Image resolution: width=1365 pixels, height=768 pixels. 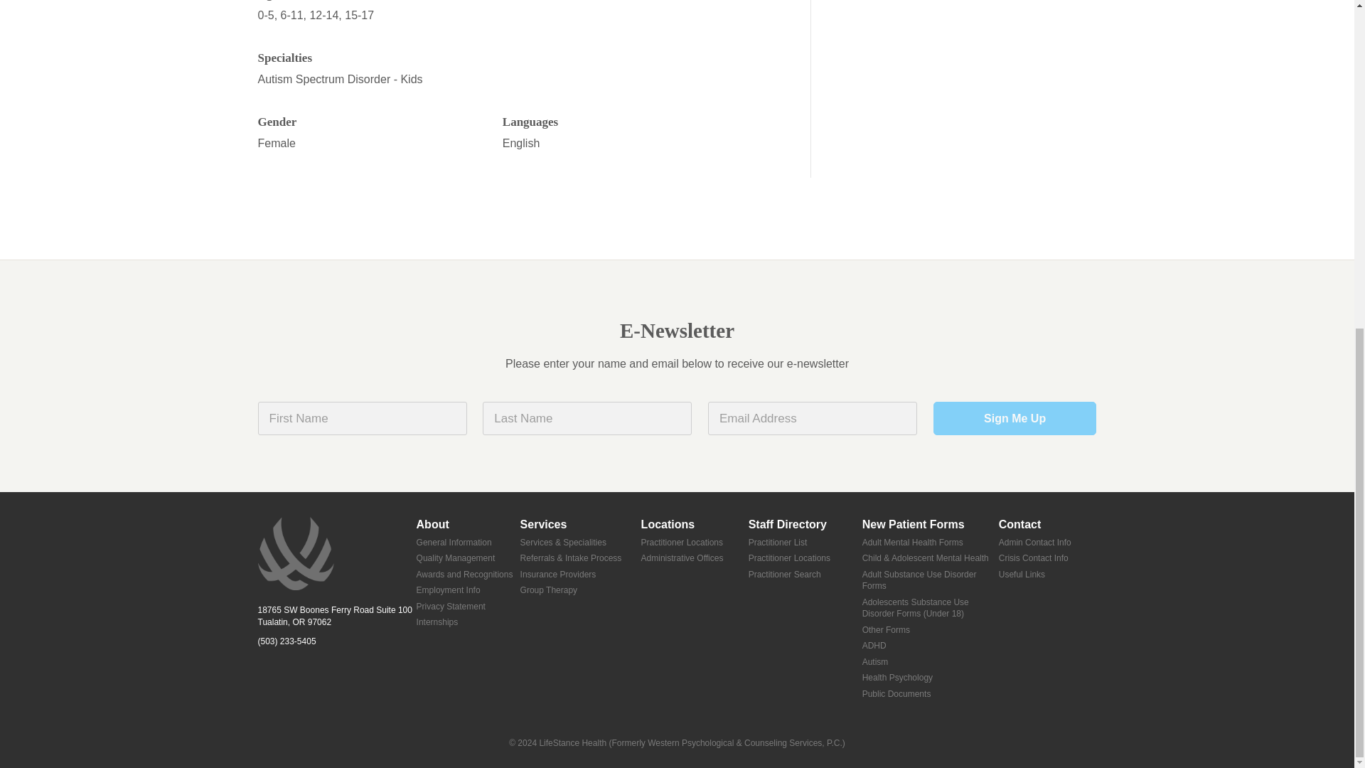 I want to click on New Patient Forms, so click(x=931, y=525).